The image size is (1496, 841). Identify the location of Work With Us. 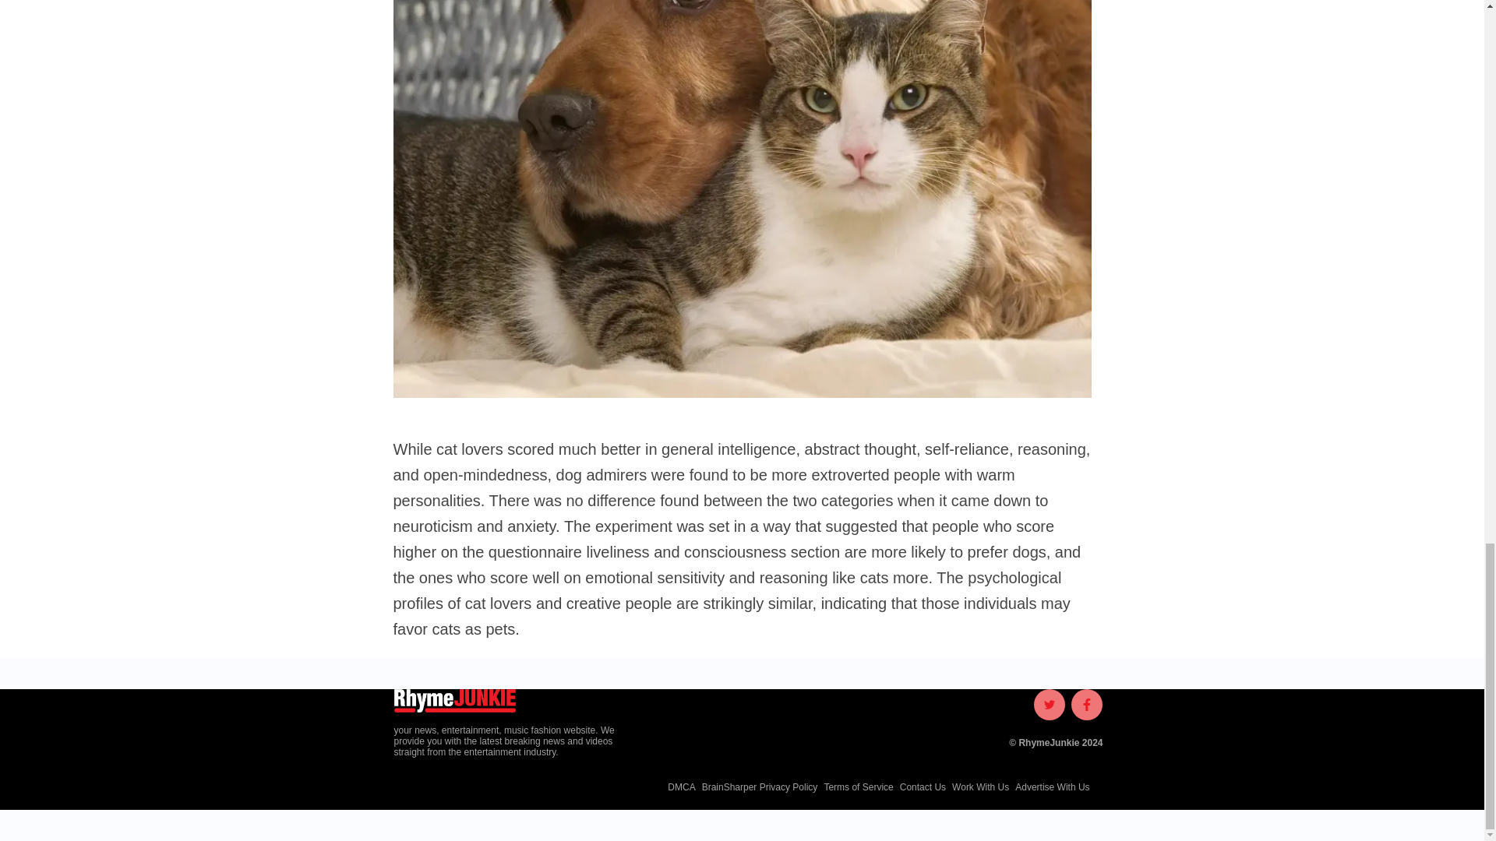
(977, 787).